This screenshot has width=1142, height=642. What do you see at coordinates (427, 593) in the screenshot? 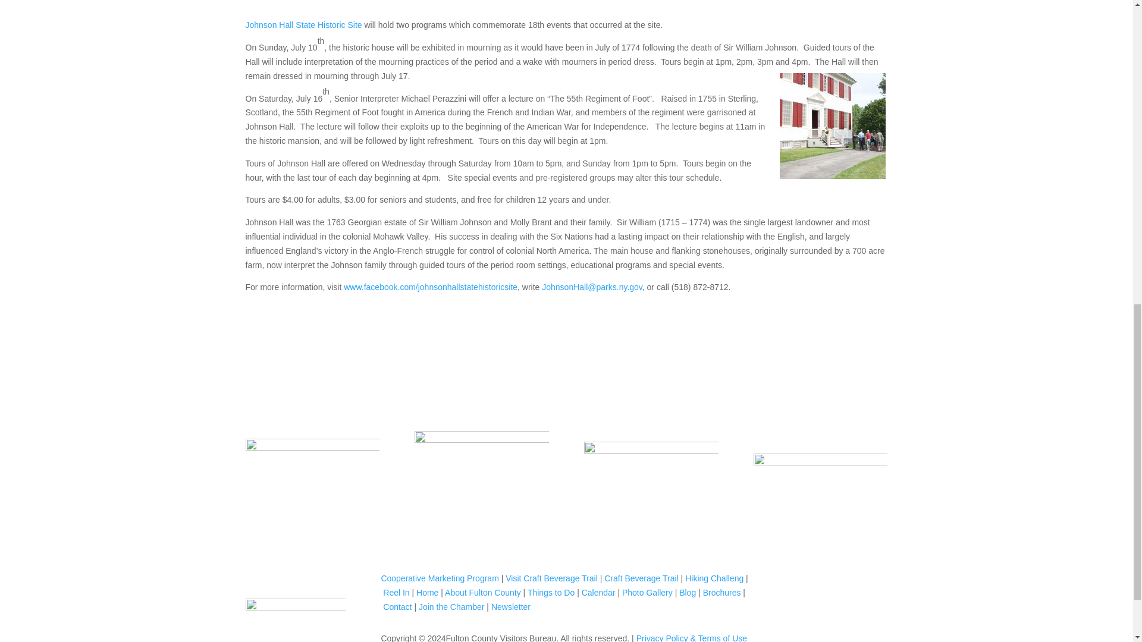
I see `Home` at bounding box center [427, 593].